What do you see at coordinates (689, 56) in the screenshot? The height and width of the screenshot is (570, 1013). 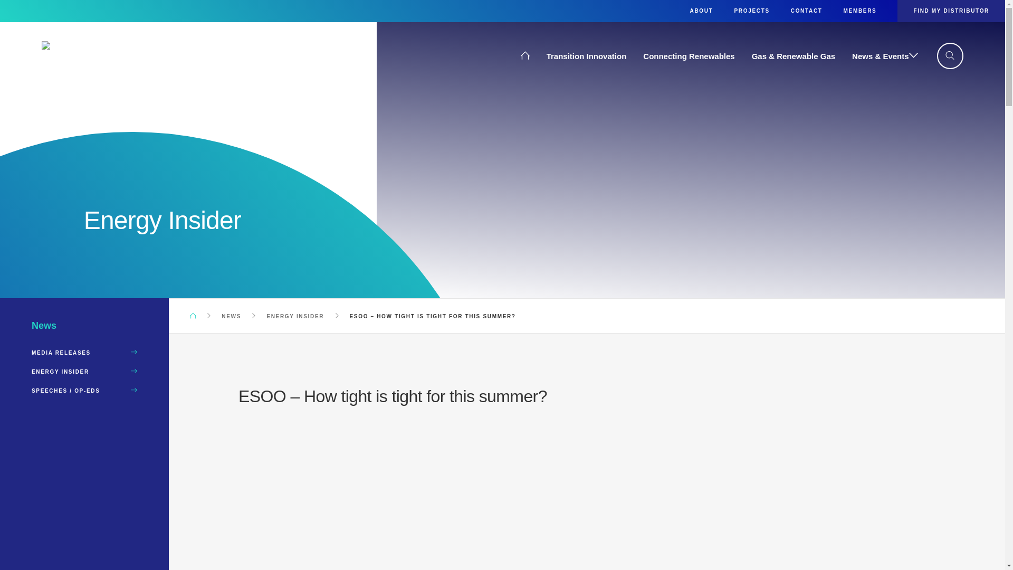 I see `Connecting Renewables` at bounding box center [689, 56].